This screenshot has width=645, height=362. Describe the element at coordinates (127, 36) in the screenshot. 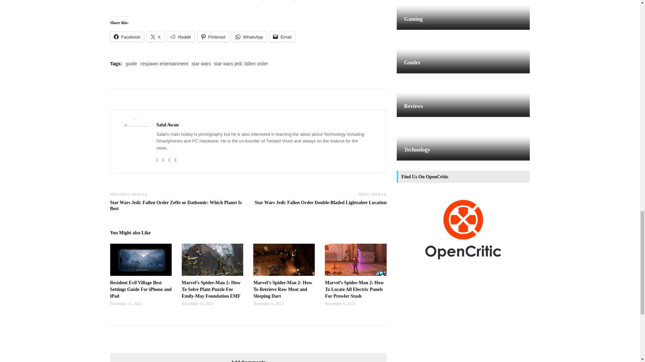

I see `Click to share on Facebook` at that location.